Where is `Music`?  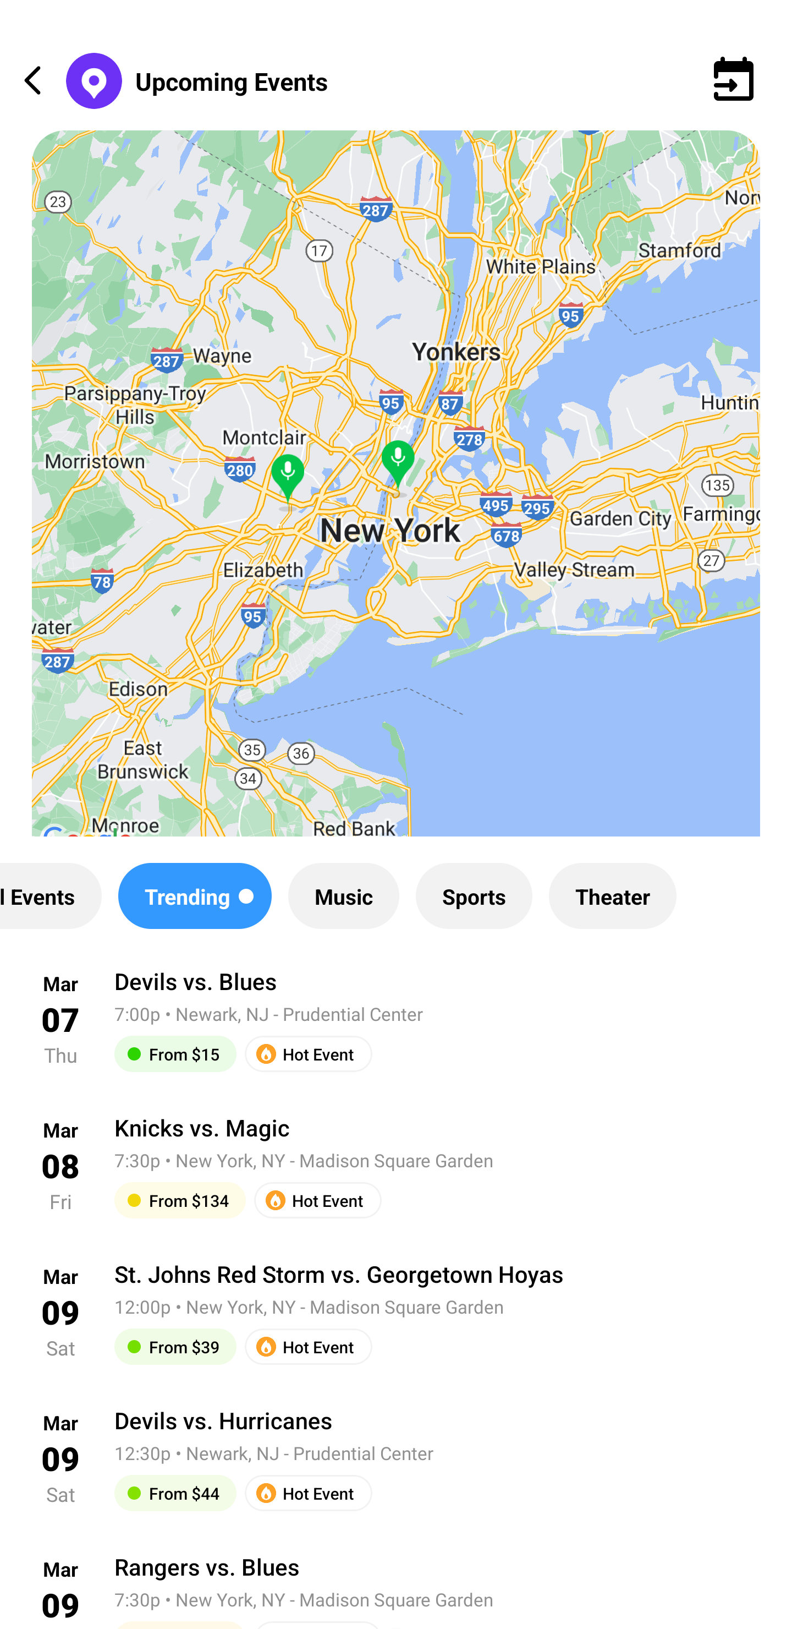 Music is located at coordinates (343, 896).